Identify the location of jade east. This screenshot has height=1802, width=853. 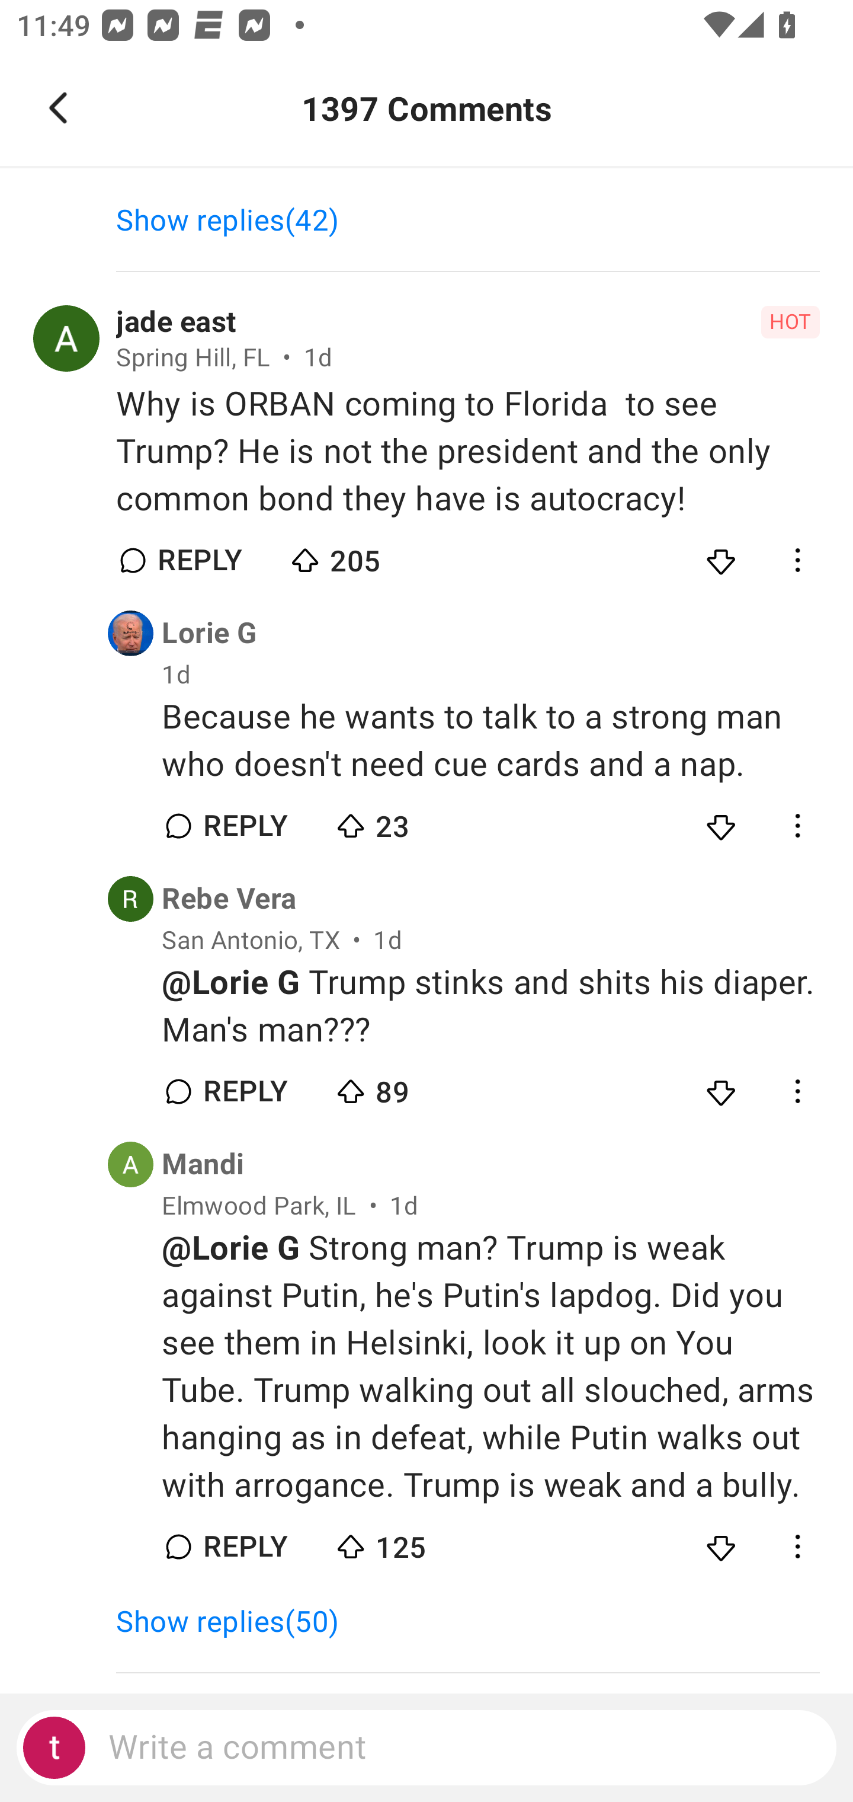
(177, 321).